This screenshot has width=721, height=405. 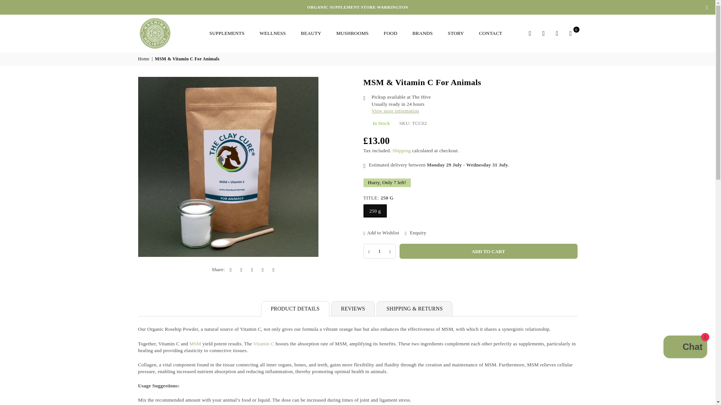 What do you see at coordinates (379, 251) in the screenshot?
I see `Quantity` at bounding box center [379, 251].